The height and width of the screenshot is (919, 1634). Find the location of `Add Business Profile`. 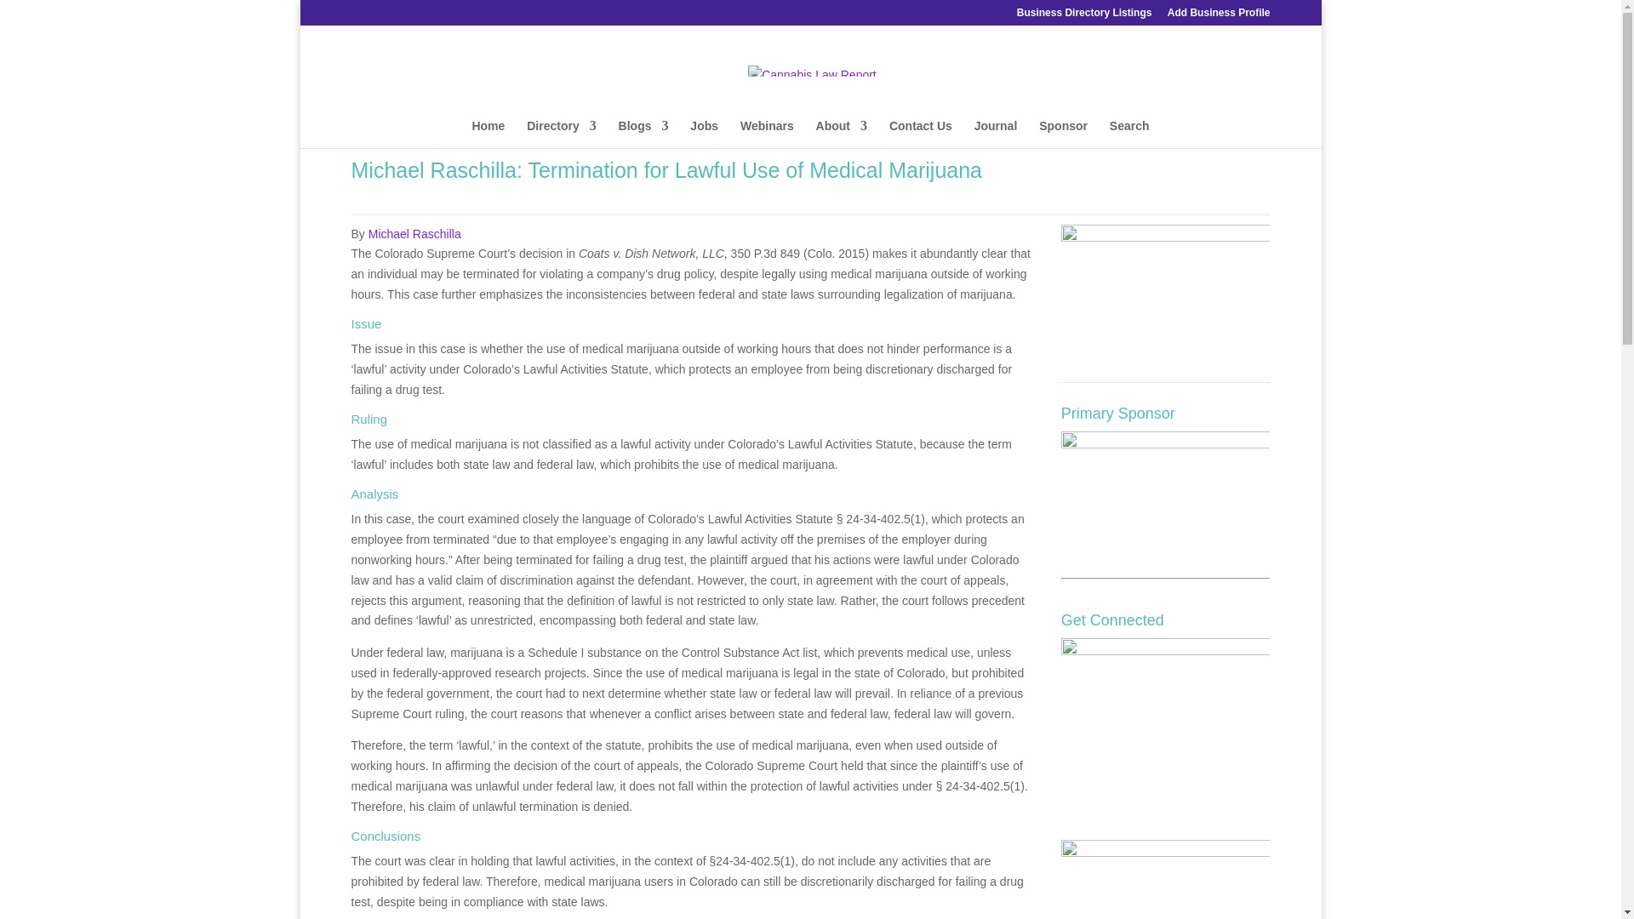

Add Business Profile is located at coordinates (1219, 16).